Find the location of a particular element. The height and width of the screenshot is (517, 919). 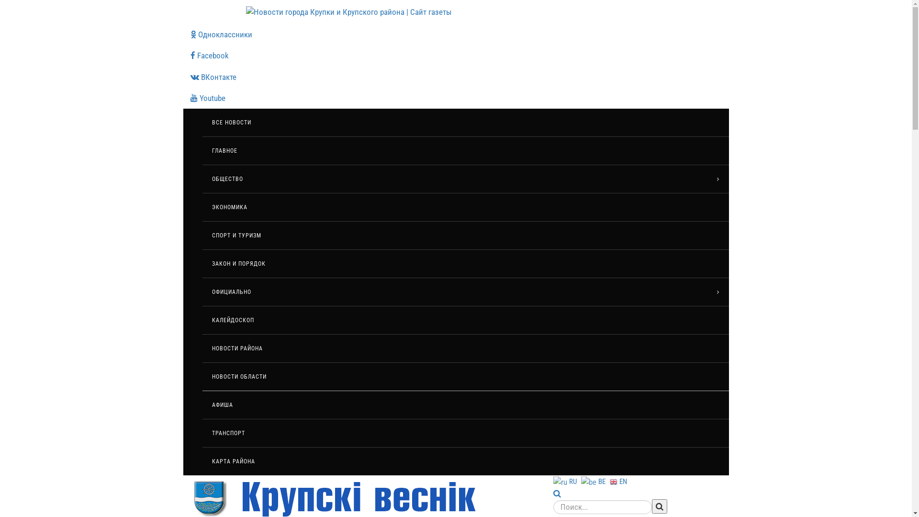

BE is located at coordinates (594, 481).